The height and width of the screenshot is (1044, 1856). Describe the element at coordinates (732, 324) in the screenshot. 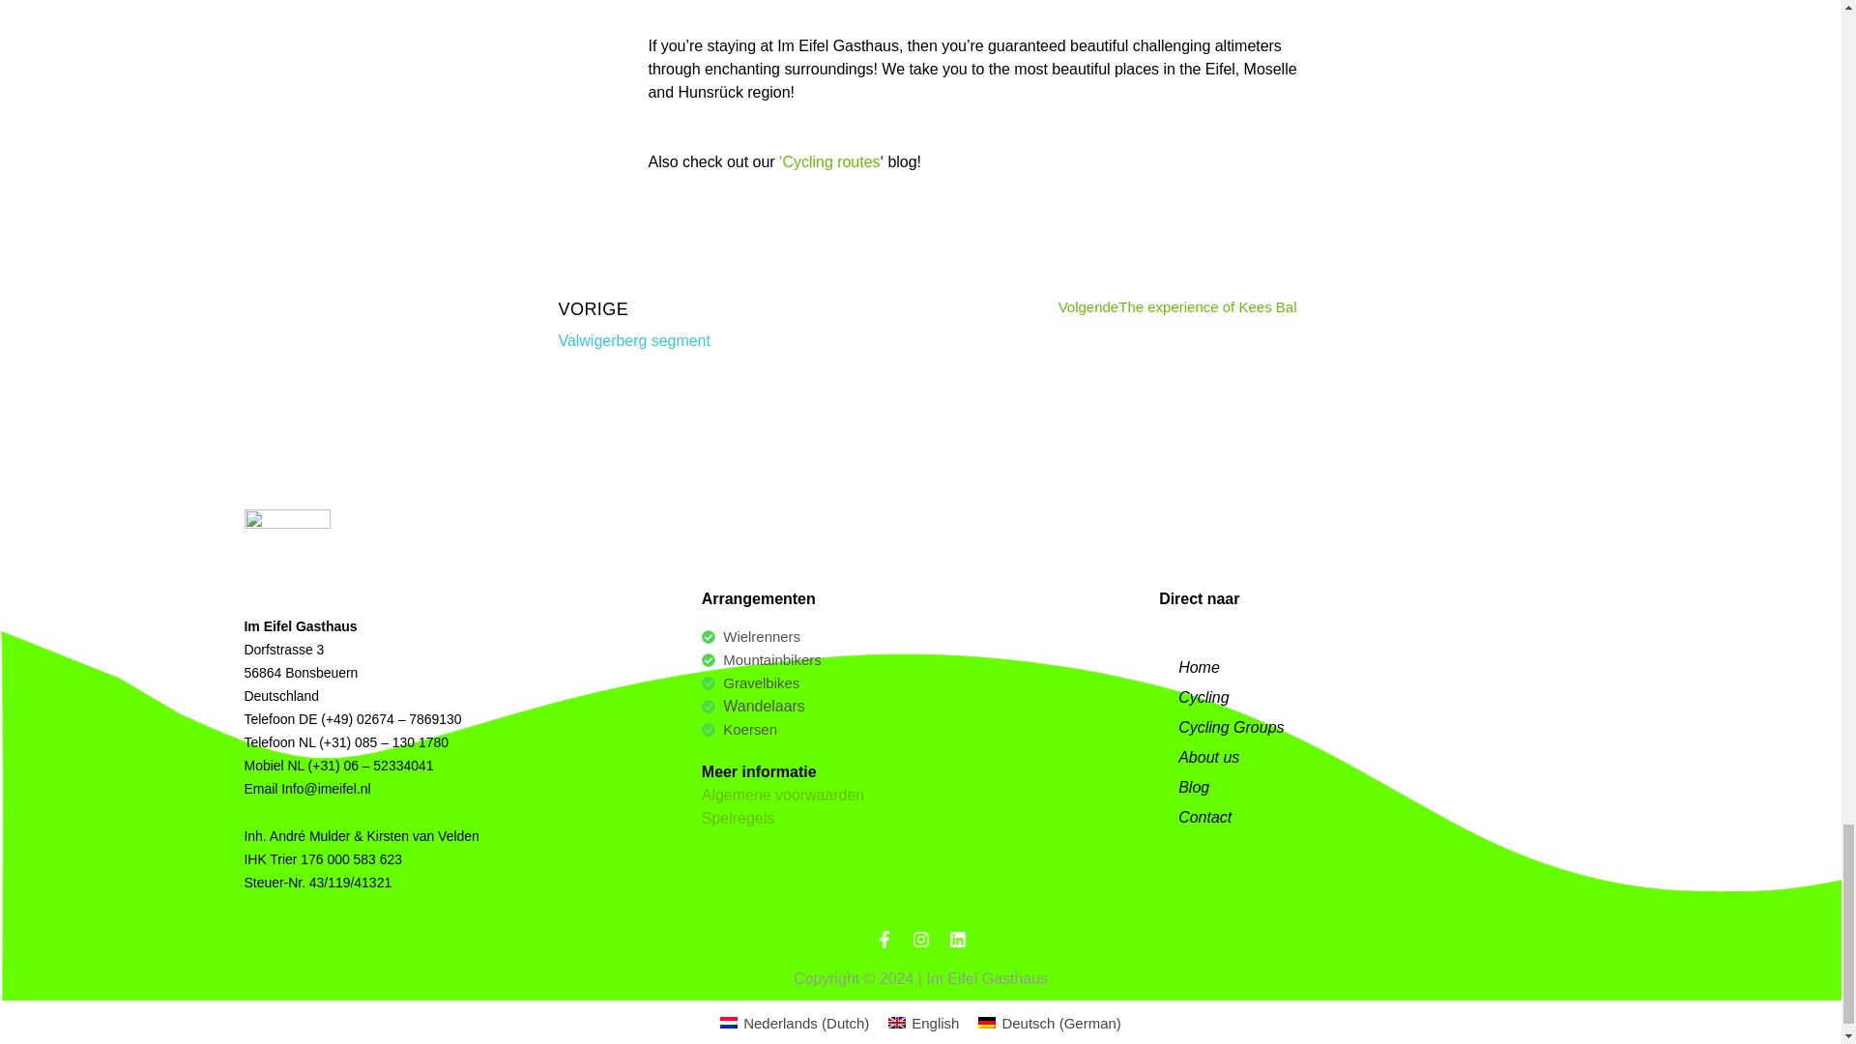

I see `Koersen` at that location.